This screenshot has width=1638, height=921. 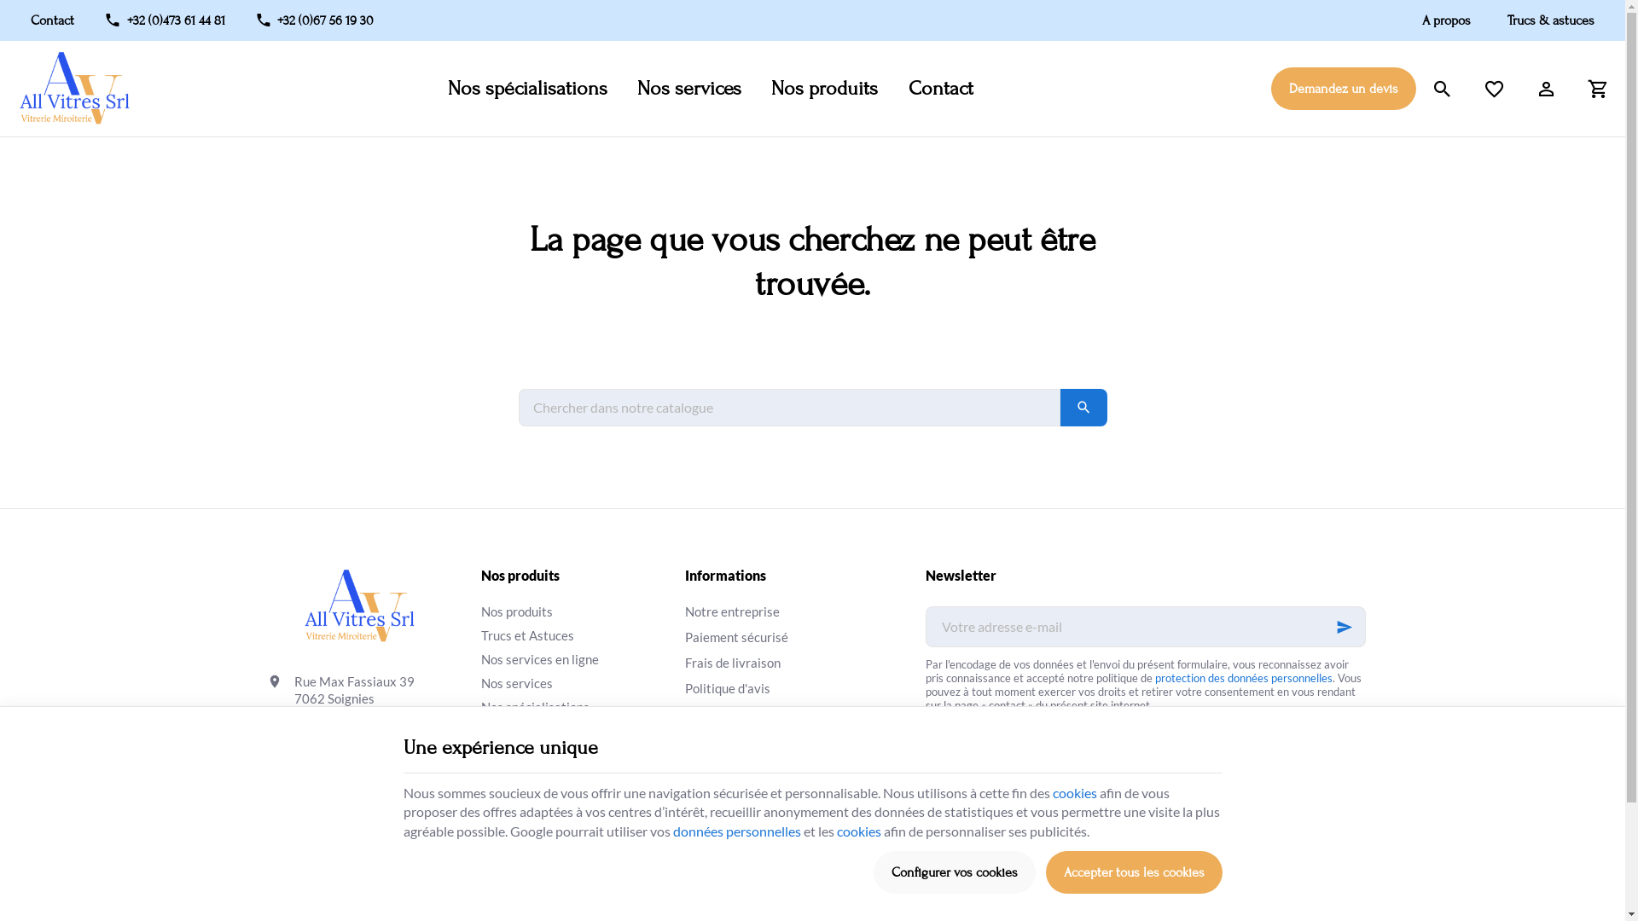 What do you see at coordinates (1135, 872) in the screenshot?
I see `Accepter tous les cookies` at bounding box center [1135, 872].